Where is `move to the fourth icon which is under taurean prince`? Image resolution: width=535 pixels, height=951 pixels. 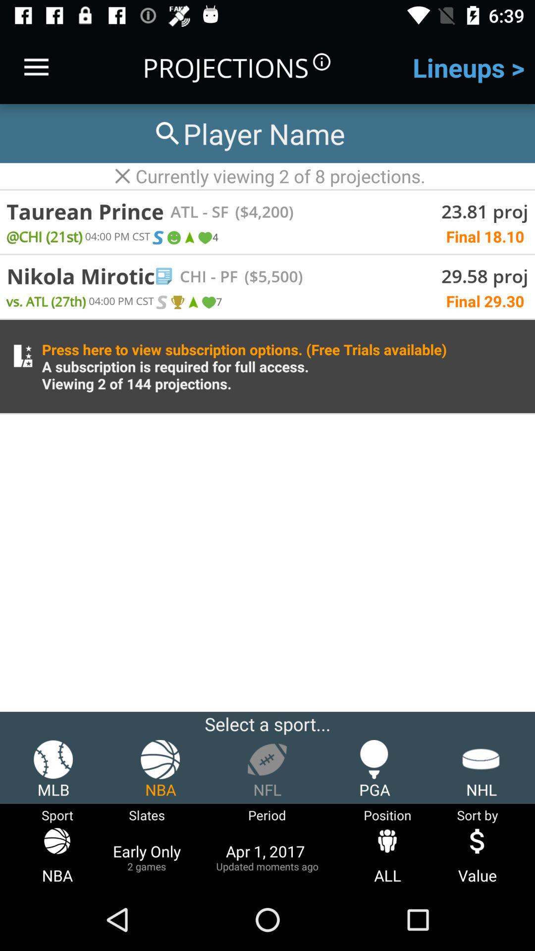 move to the fourth icon which is under taurean prince is located at coordinates (205, 238).